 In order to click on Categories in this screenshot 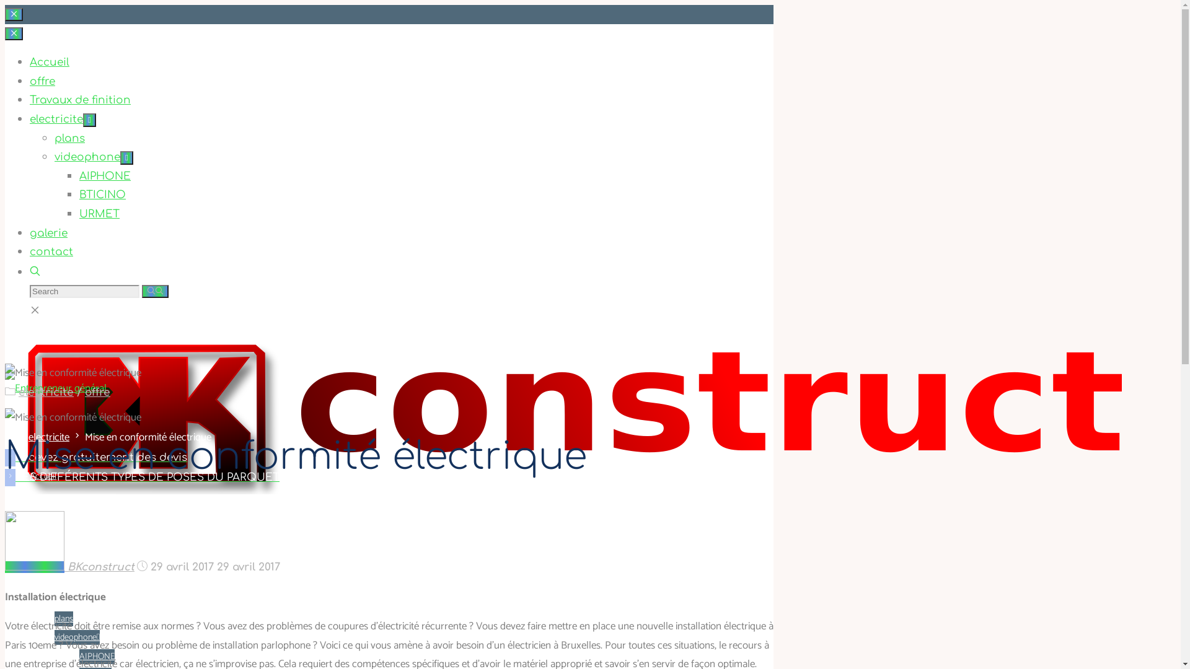, I will do `click(10, 392)`.